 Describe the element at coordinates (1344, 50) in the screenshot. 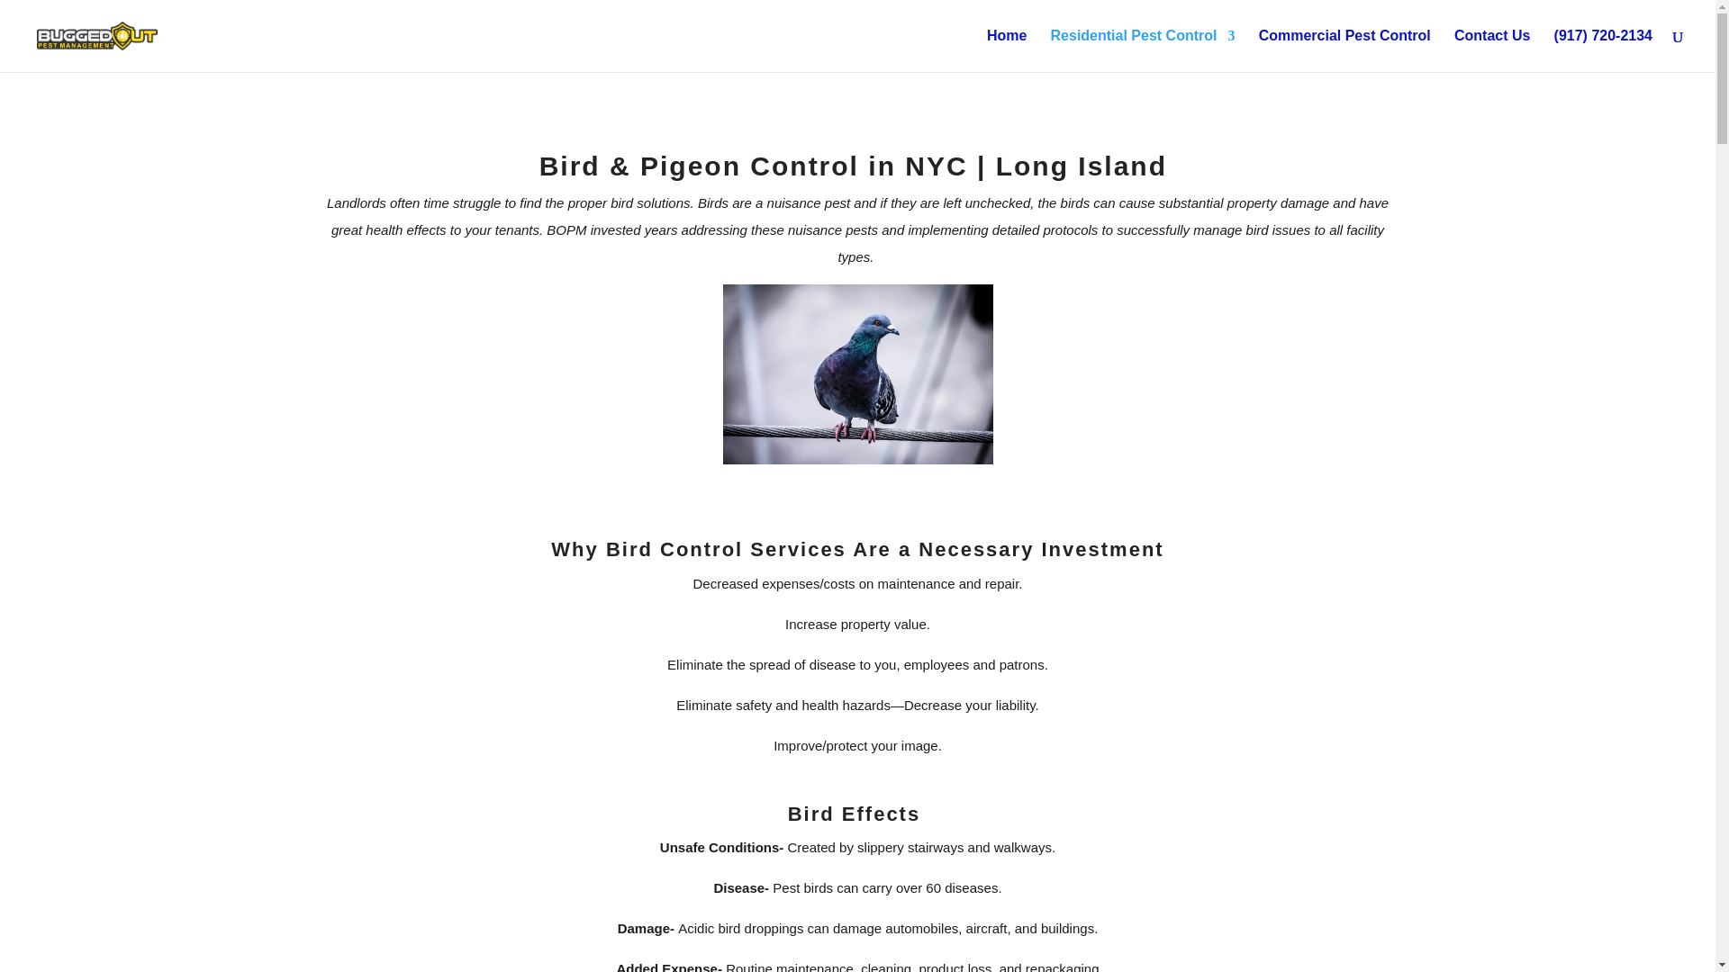

I see `Commercial Pest Control` at that location.